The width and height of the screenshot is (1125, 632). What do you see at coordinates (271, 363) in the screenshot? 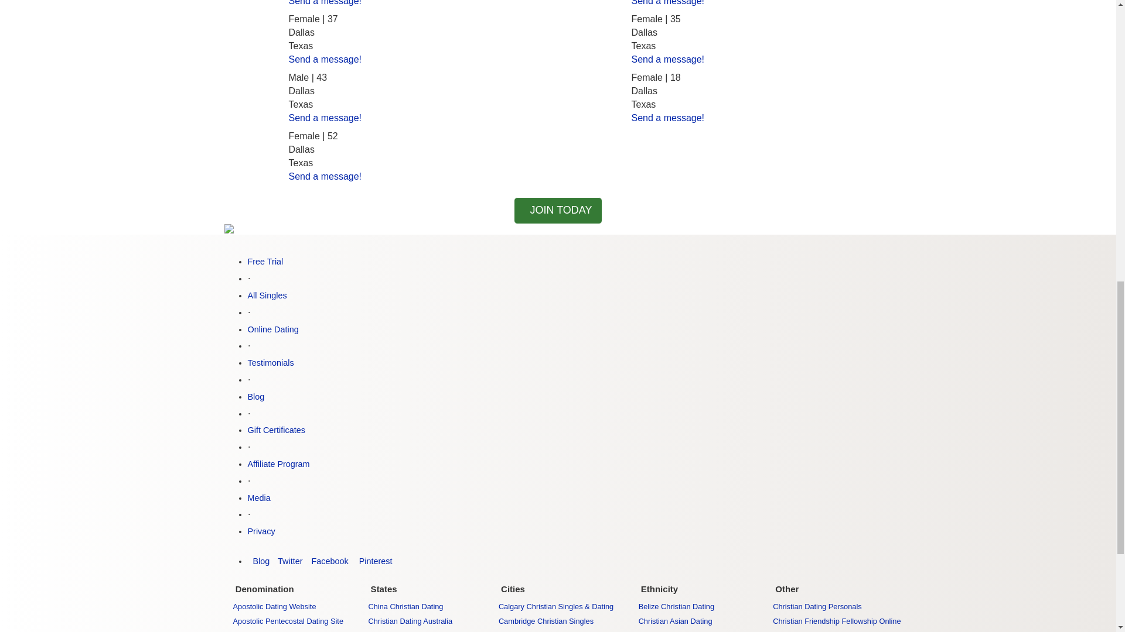
I see `Testimonials` at bounding box center [271, 363].